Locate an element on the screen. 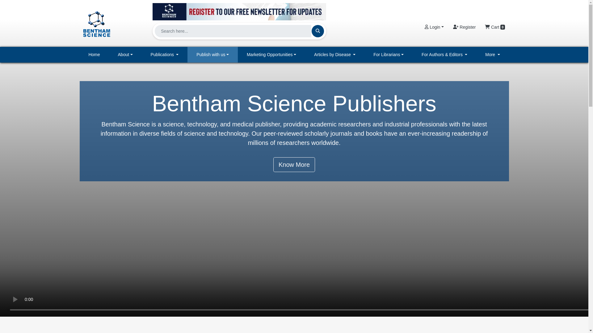  Publications is located at coordinates (165, 55).